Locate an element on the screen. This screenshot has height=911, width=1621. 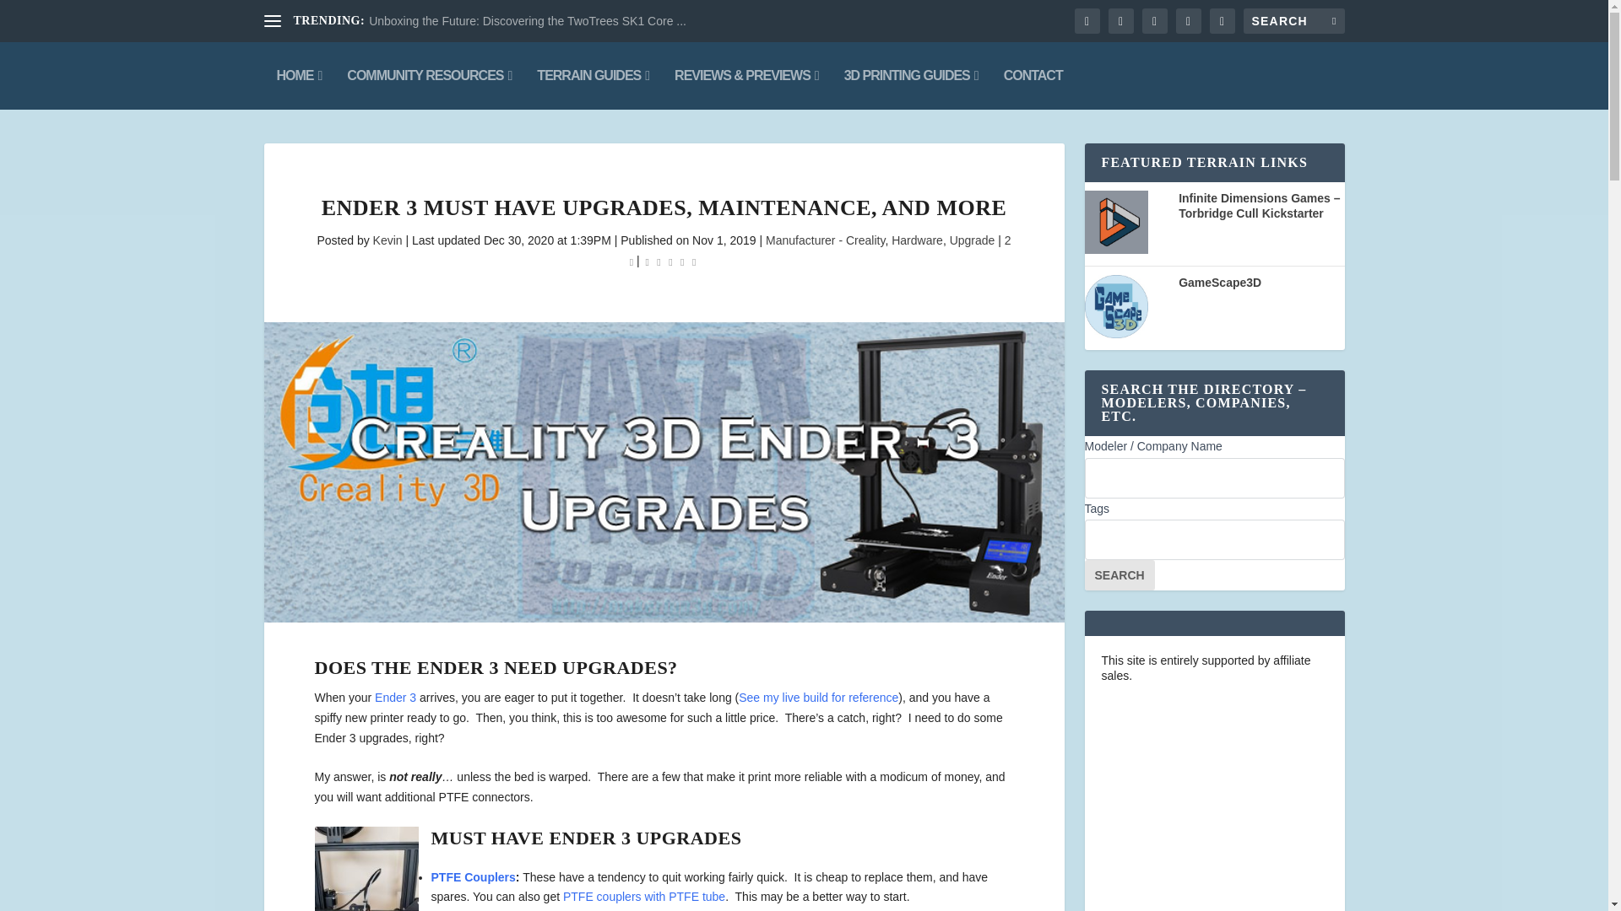
Ender 3 is located at coordinates (395, 697).